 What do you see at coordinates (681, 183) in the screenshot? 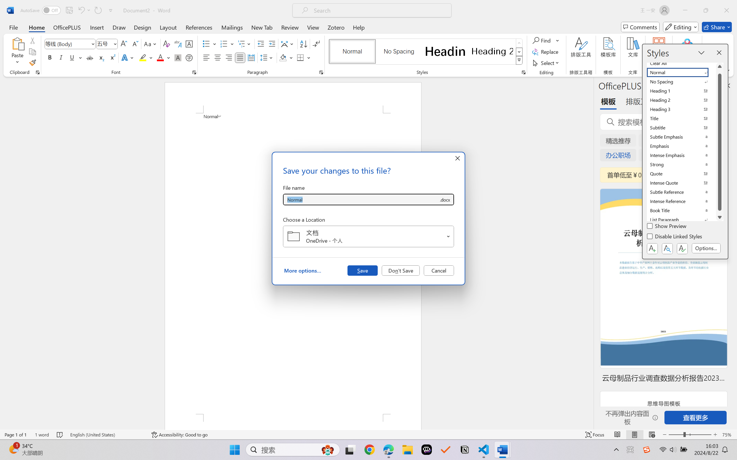
I see `Intense Quote` at bounding box center [681, 183].